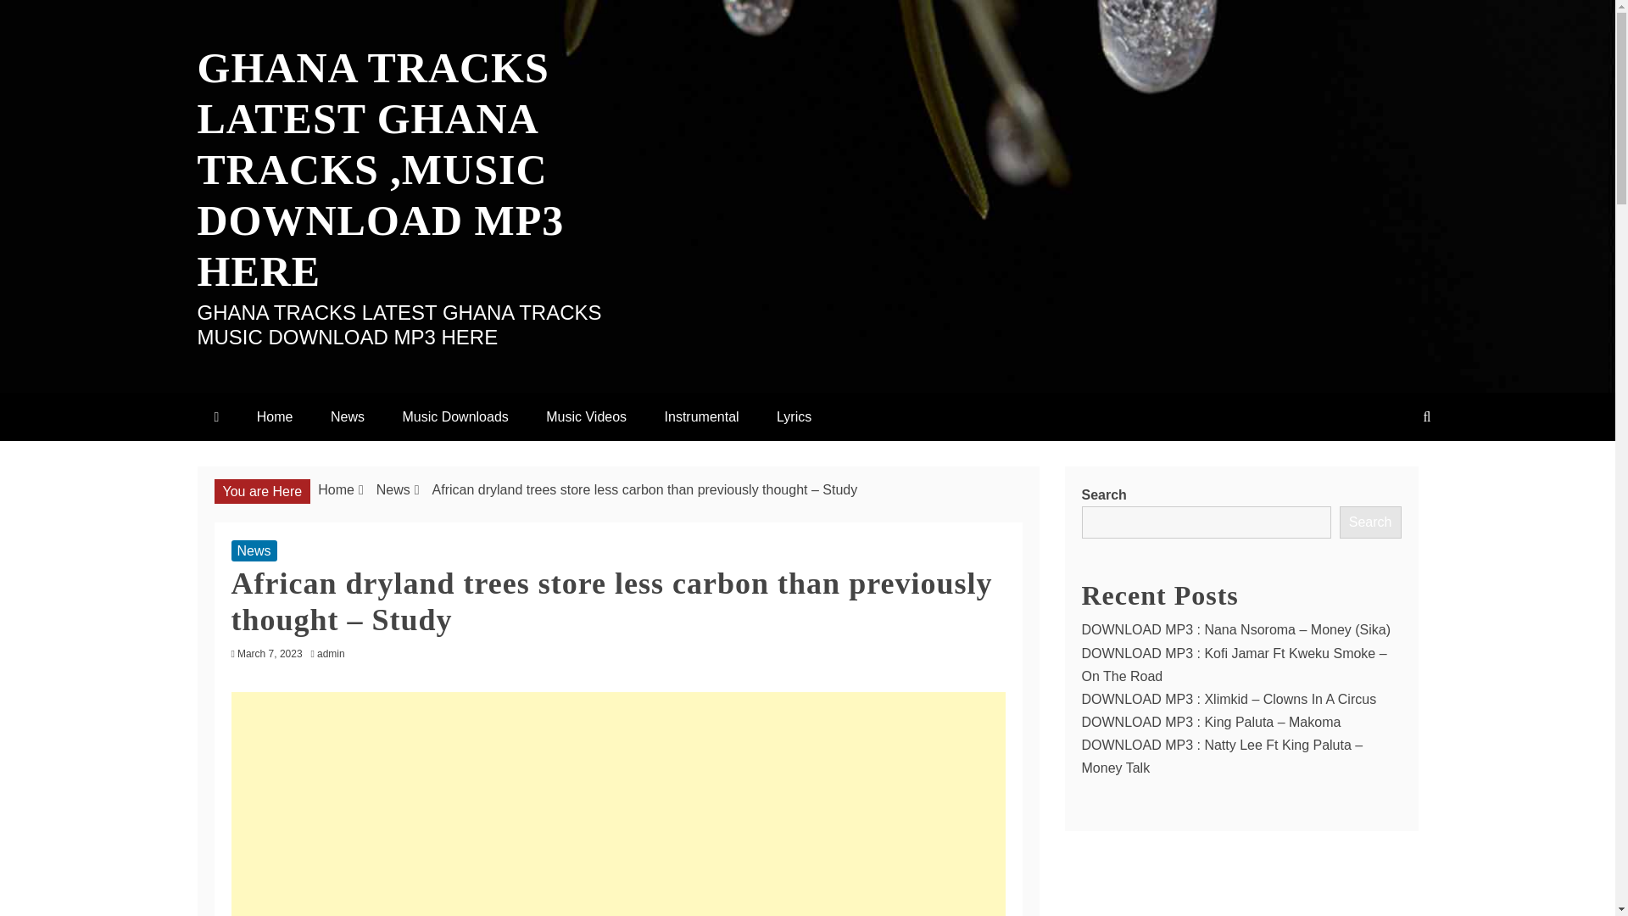 The height and width of the screenshot is (916, 1628). Describe the element at coordinates (254, 551) in the screenshot. I see `News` at that location.